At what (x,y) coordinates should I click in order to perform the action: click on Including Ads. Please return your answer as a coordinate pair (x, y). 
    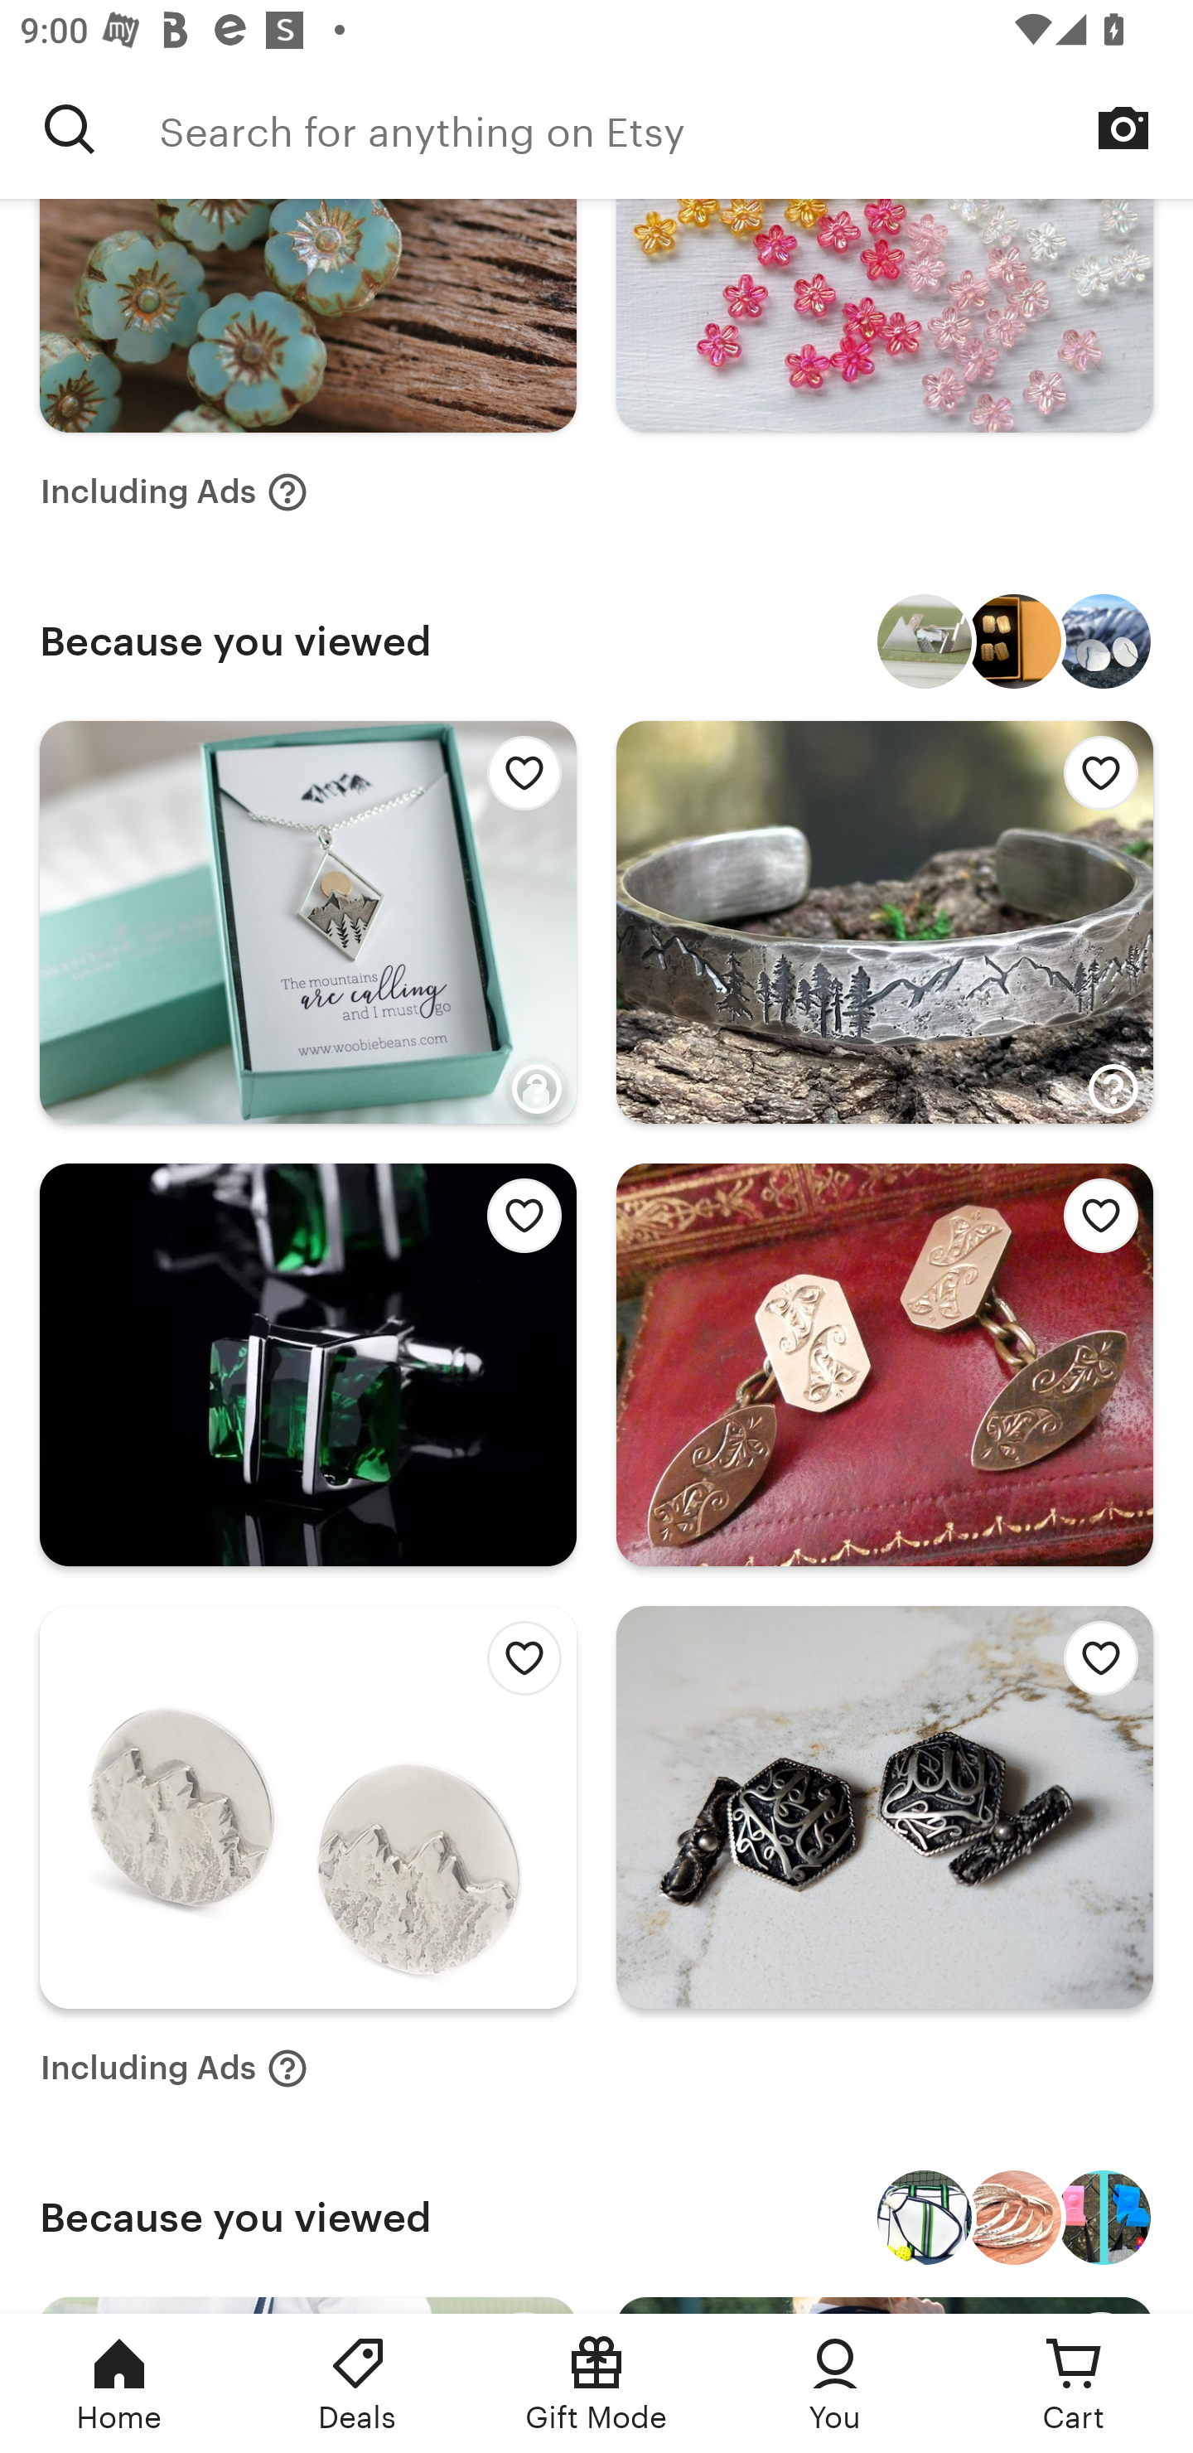
    Looking at the image, I should click on (174, 491).